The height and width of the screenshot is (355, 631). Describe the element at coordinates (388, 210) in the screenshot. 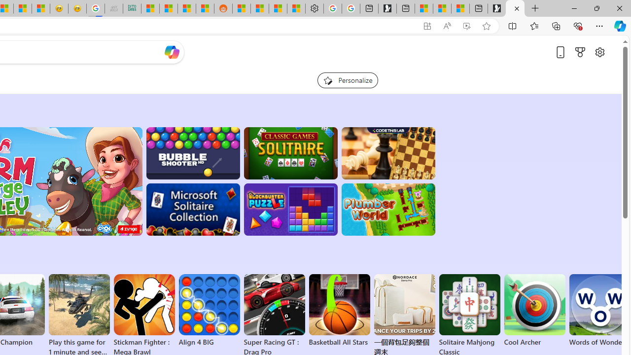

I see `Plumber World` at that location.